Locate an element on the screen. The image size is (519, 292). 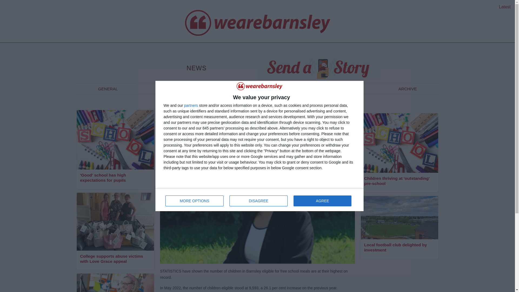
HELPING HAND is located at coordinates (108, 89).